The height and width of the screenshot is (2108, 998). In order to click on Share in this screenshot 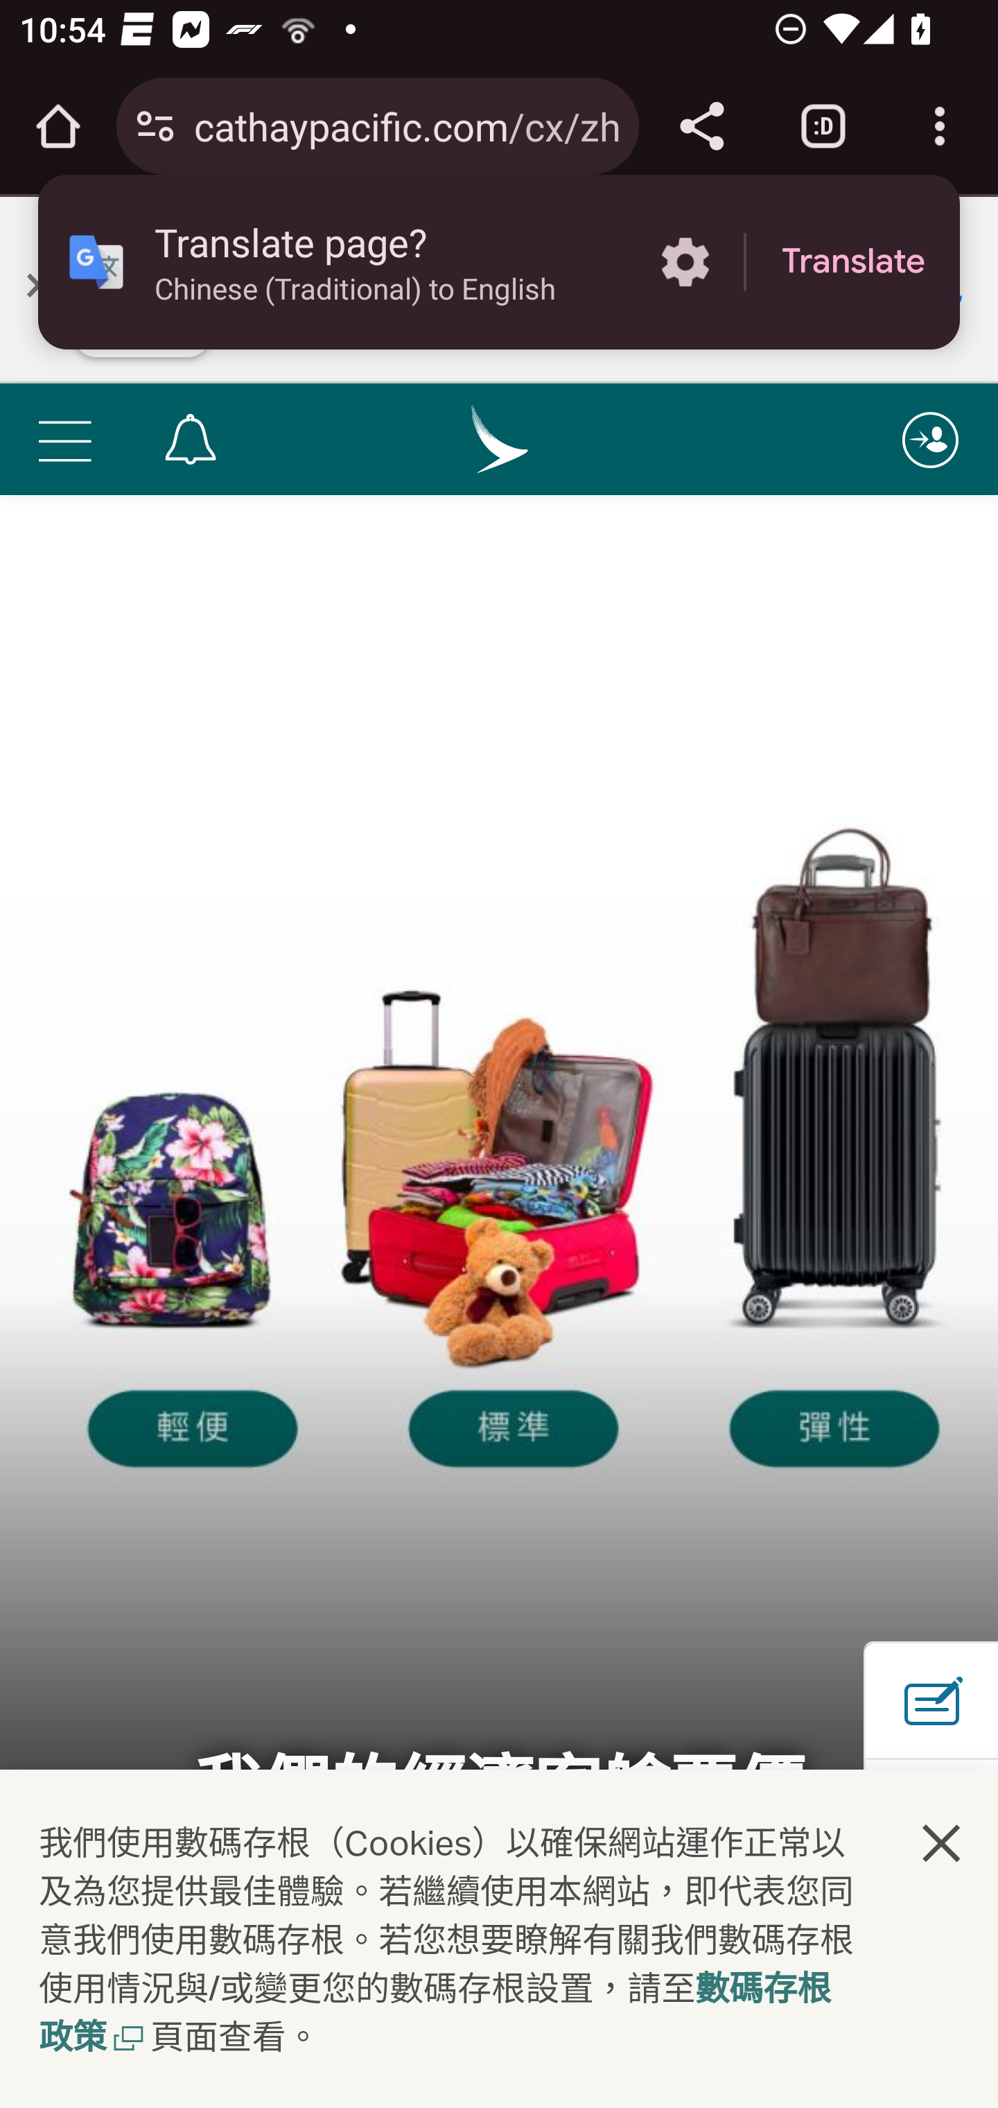, I will do `click(701, 126)`.